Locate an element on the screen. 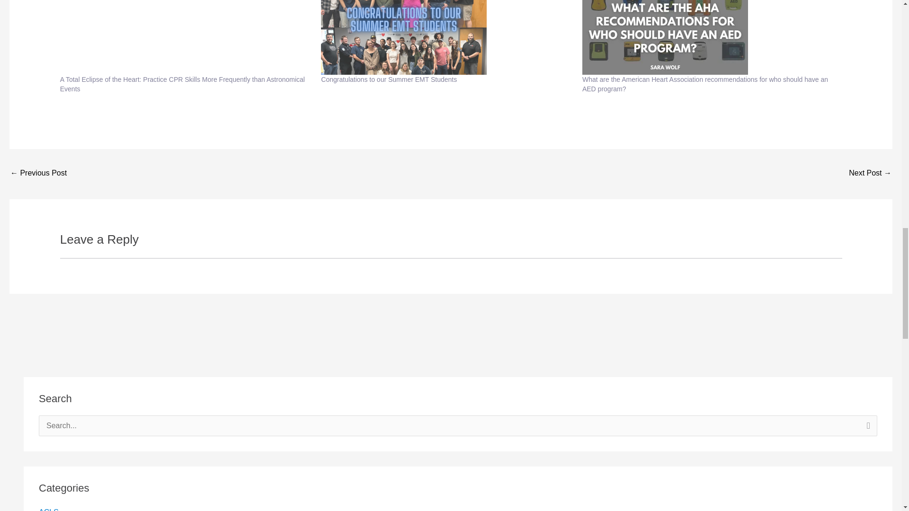 Image resolution: width=909 pixels, height=511 pixels. Congratulations to our Summer EMT Students is located at coordinates (446, 37).